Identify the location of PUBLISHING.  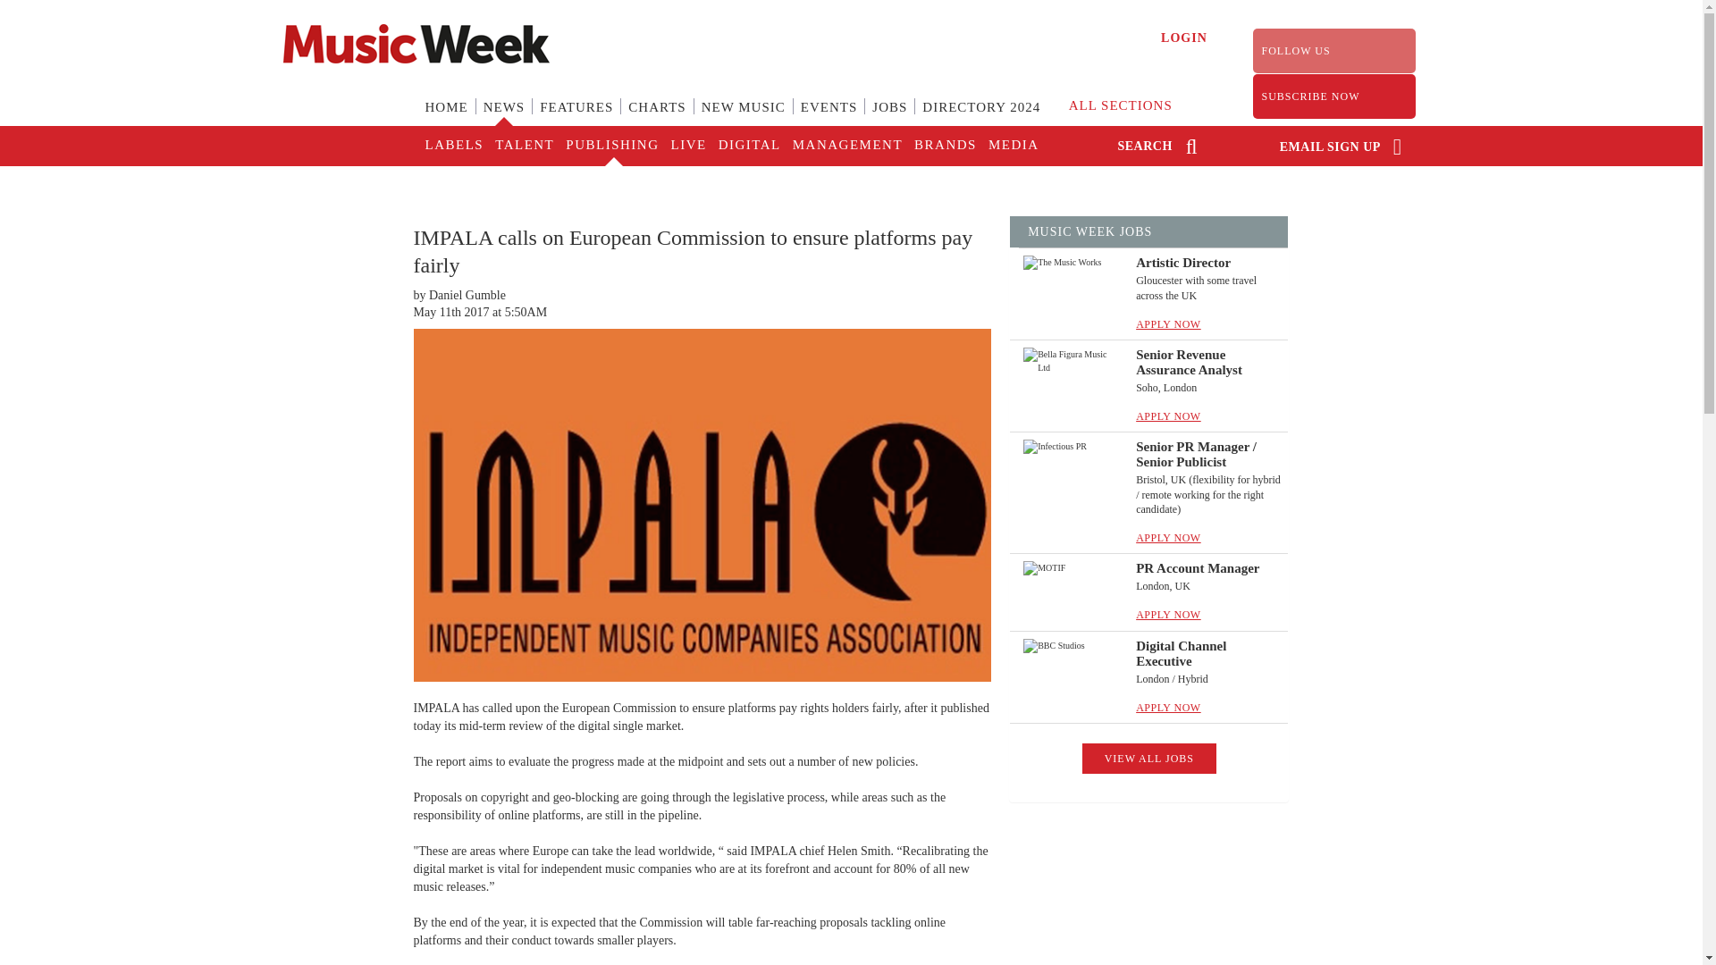
(610, 146).